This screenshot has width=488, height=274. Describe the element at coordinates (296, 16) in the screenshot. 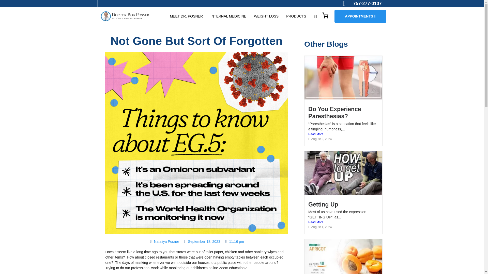

I see `PRODUCTS` at that location.